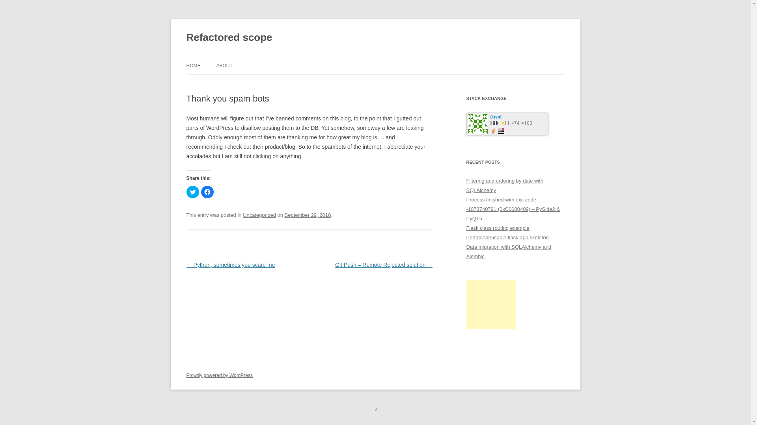  What do you see at coordinates (308, 215) in the screenshot?
I see `9:14 am` at bounding box center [308, 215].